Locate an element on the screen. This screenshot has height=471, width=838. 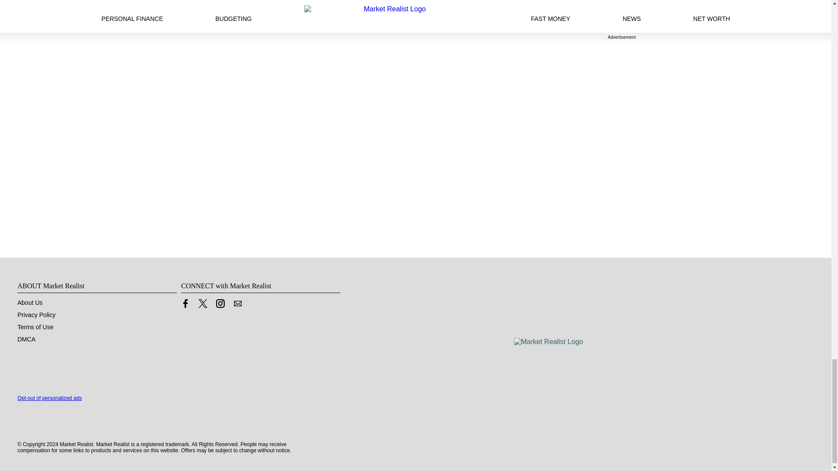
Link to X is located at coordinates (203, 305).